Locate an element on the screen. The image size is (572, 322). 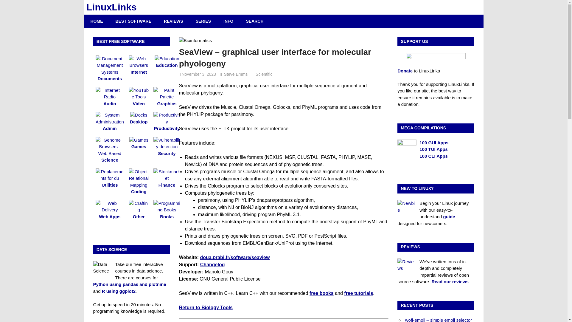
REVIEWS is located at coordinates (173, 21).